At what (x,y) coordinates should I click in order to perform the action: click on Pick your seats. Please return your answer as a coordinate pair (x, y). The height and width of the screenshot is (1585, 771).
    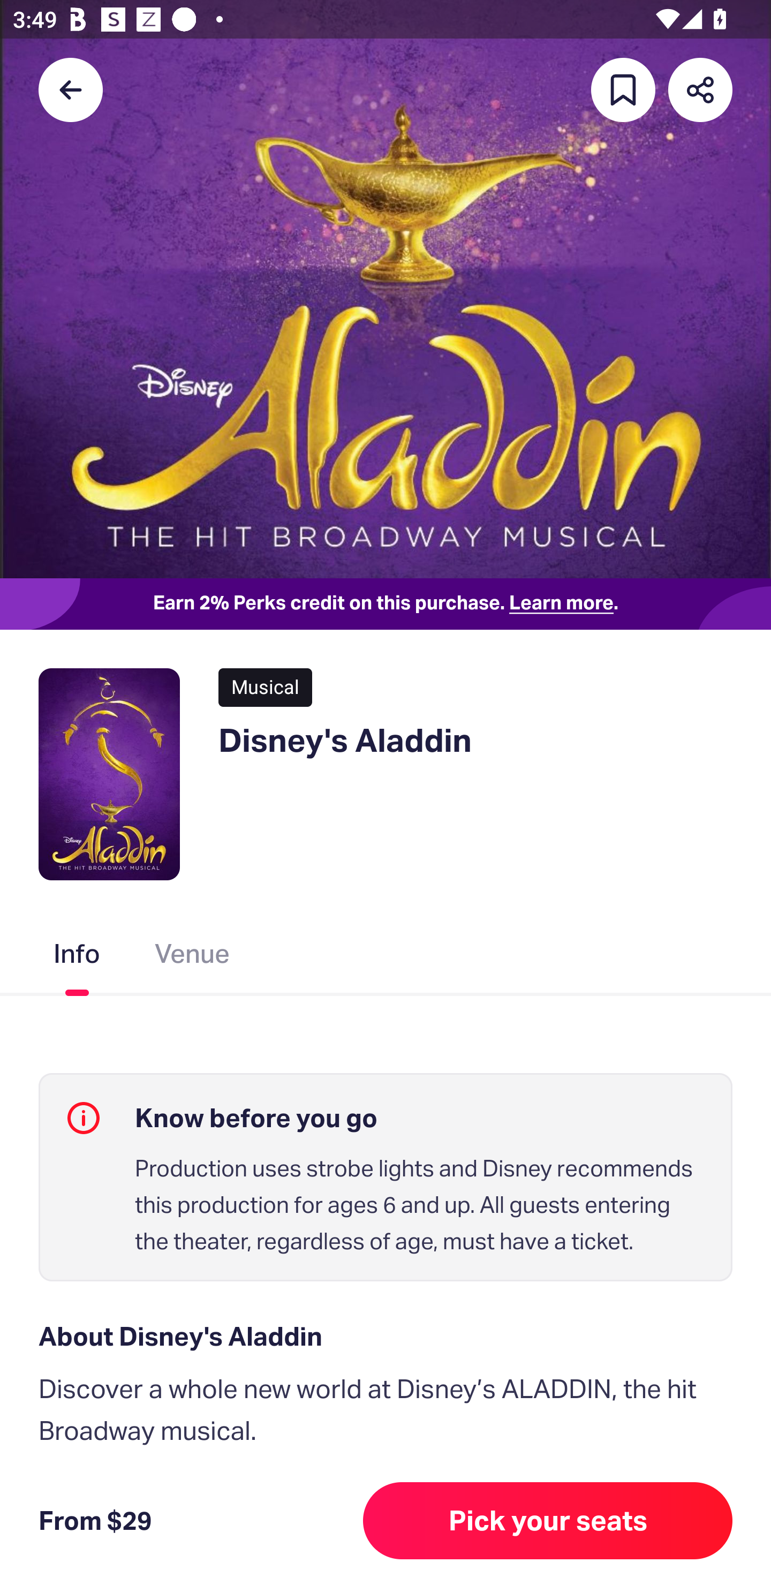
    Looking at the image, I should click on (548, 1521).